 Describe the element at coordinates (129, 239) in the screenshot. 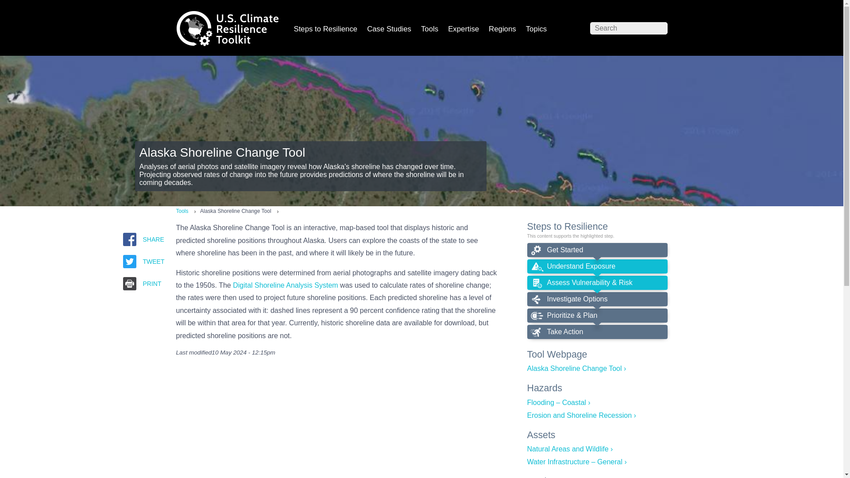

I see `Share this page on Facebook` at that location.